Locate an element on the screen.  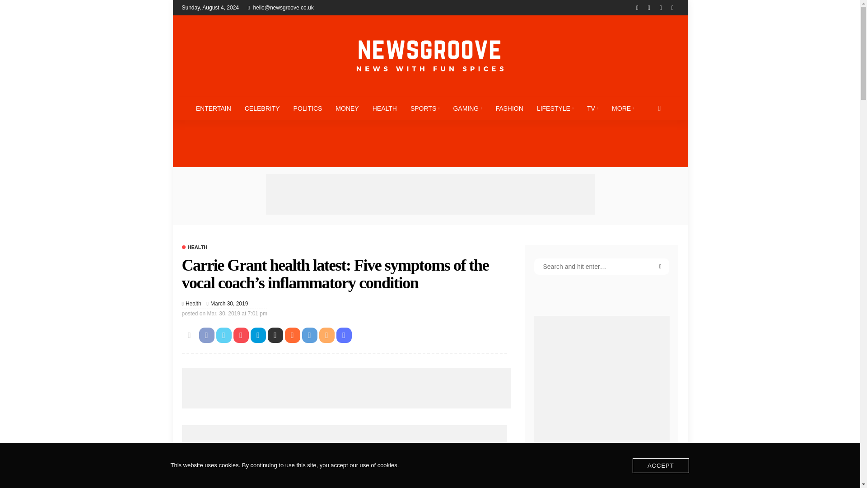
NewsGroove Uk is located at coordinates (429, 56).